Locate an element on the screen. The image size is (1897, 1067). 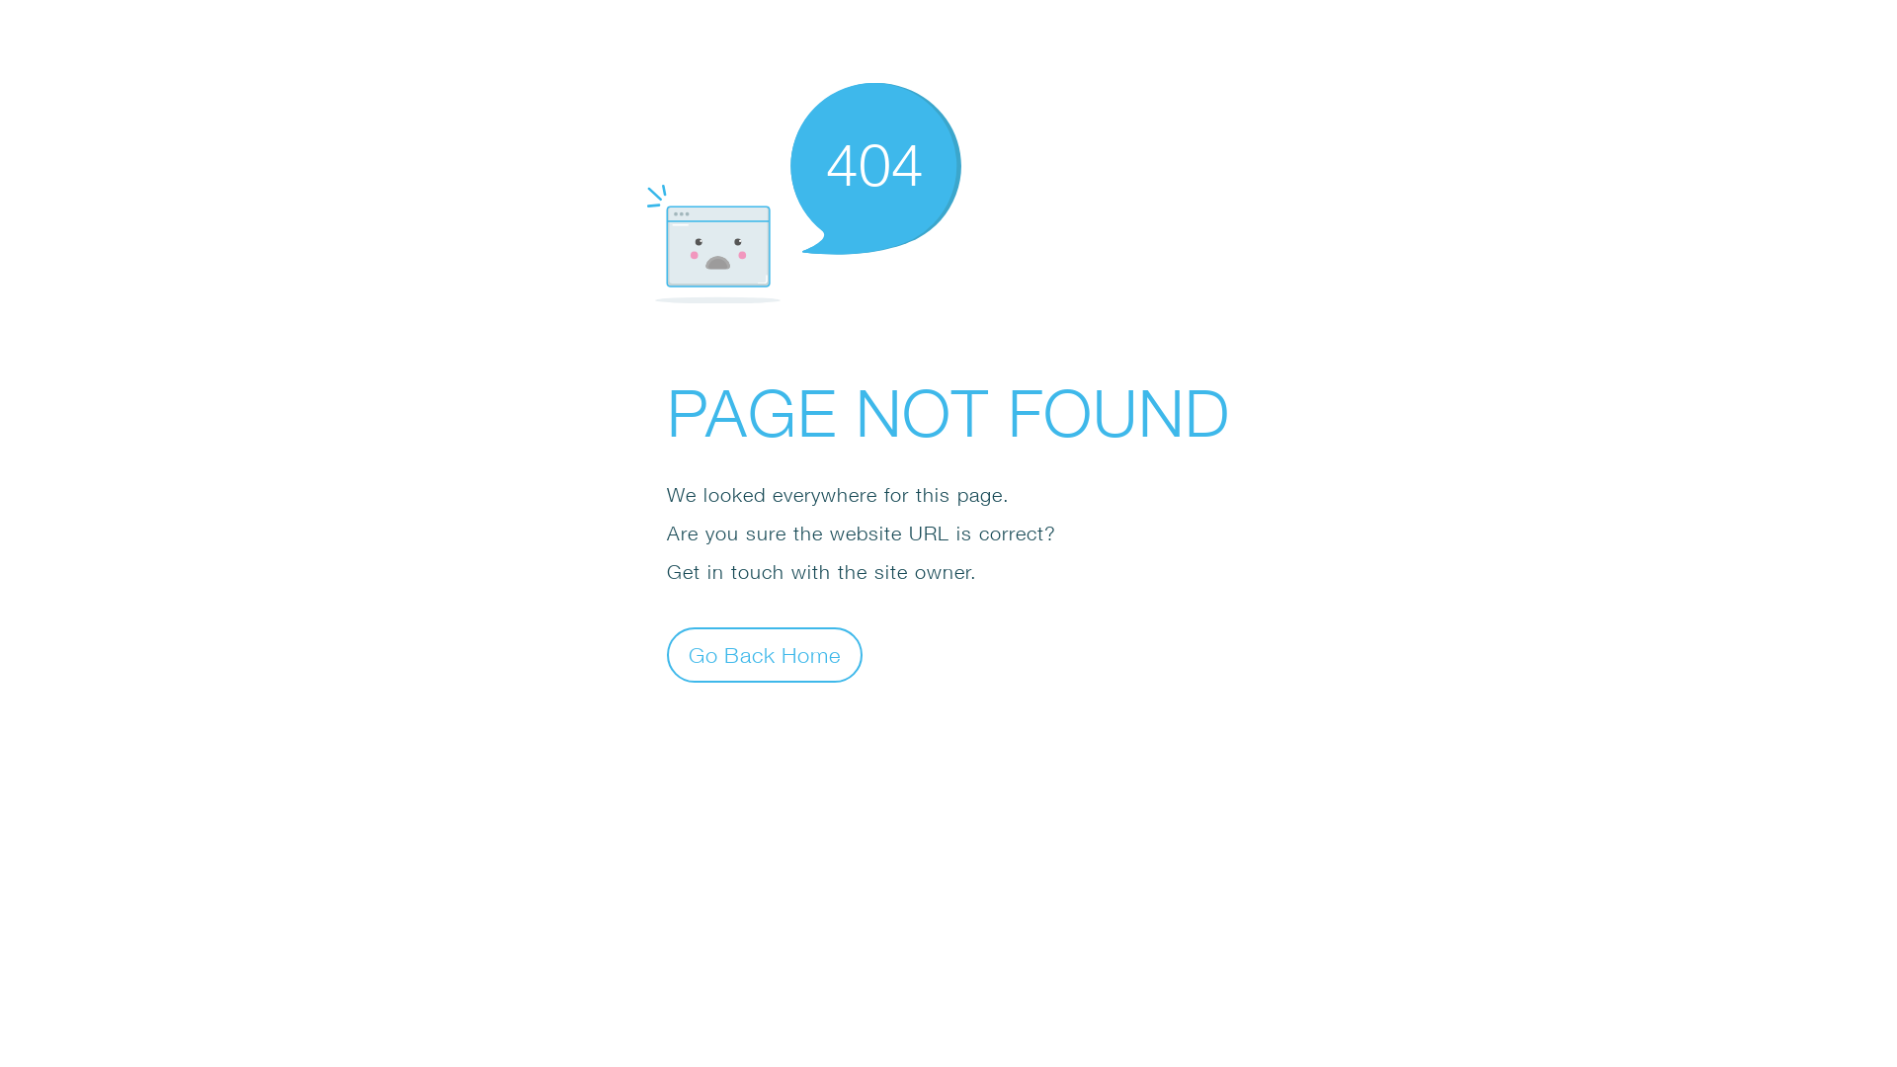
Go Back Home is located at coordinates (765, 654).